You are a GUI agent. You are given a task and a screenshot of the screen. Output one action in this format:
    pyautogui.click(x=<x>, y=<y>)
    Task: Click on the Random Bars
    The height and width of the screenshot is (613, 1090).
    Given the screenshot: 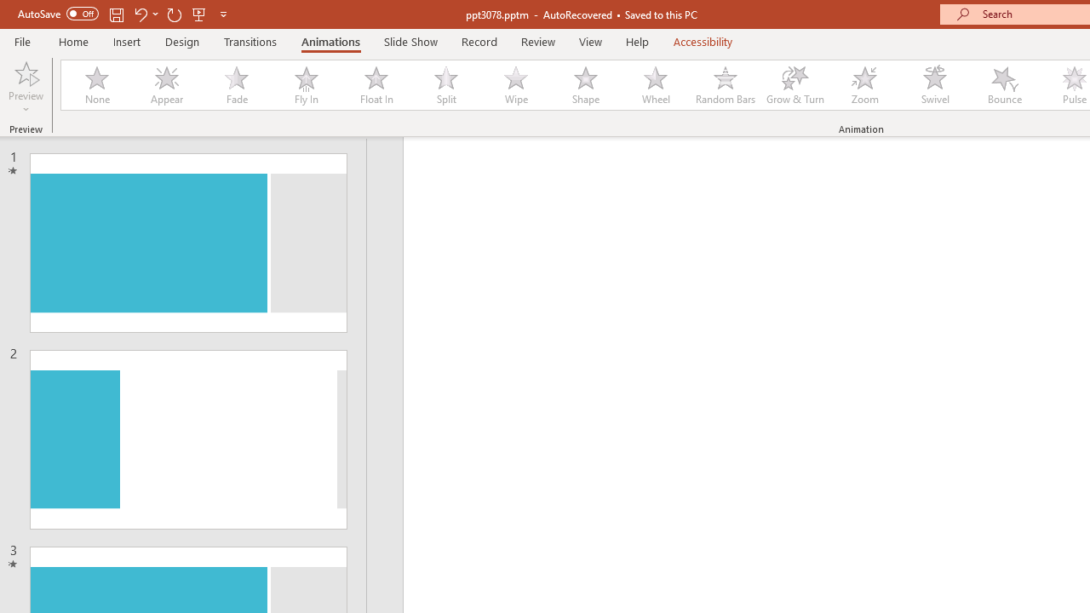 What is the action you would take?
    pyautogui.click(x=726, y=85)
    